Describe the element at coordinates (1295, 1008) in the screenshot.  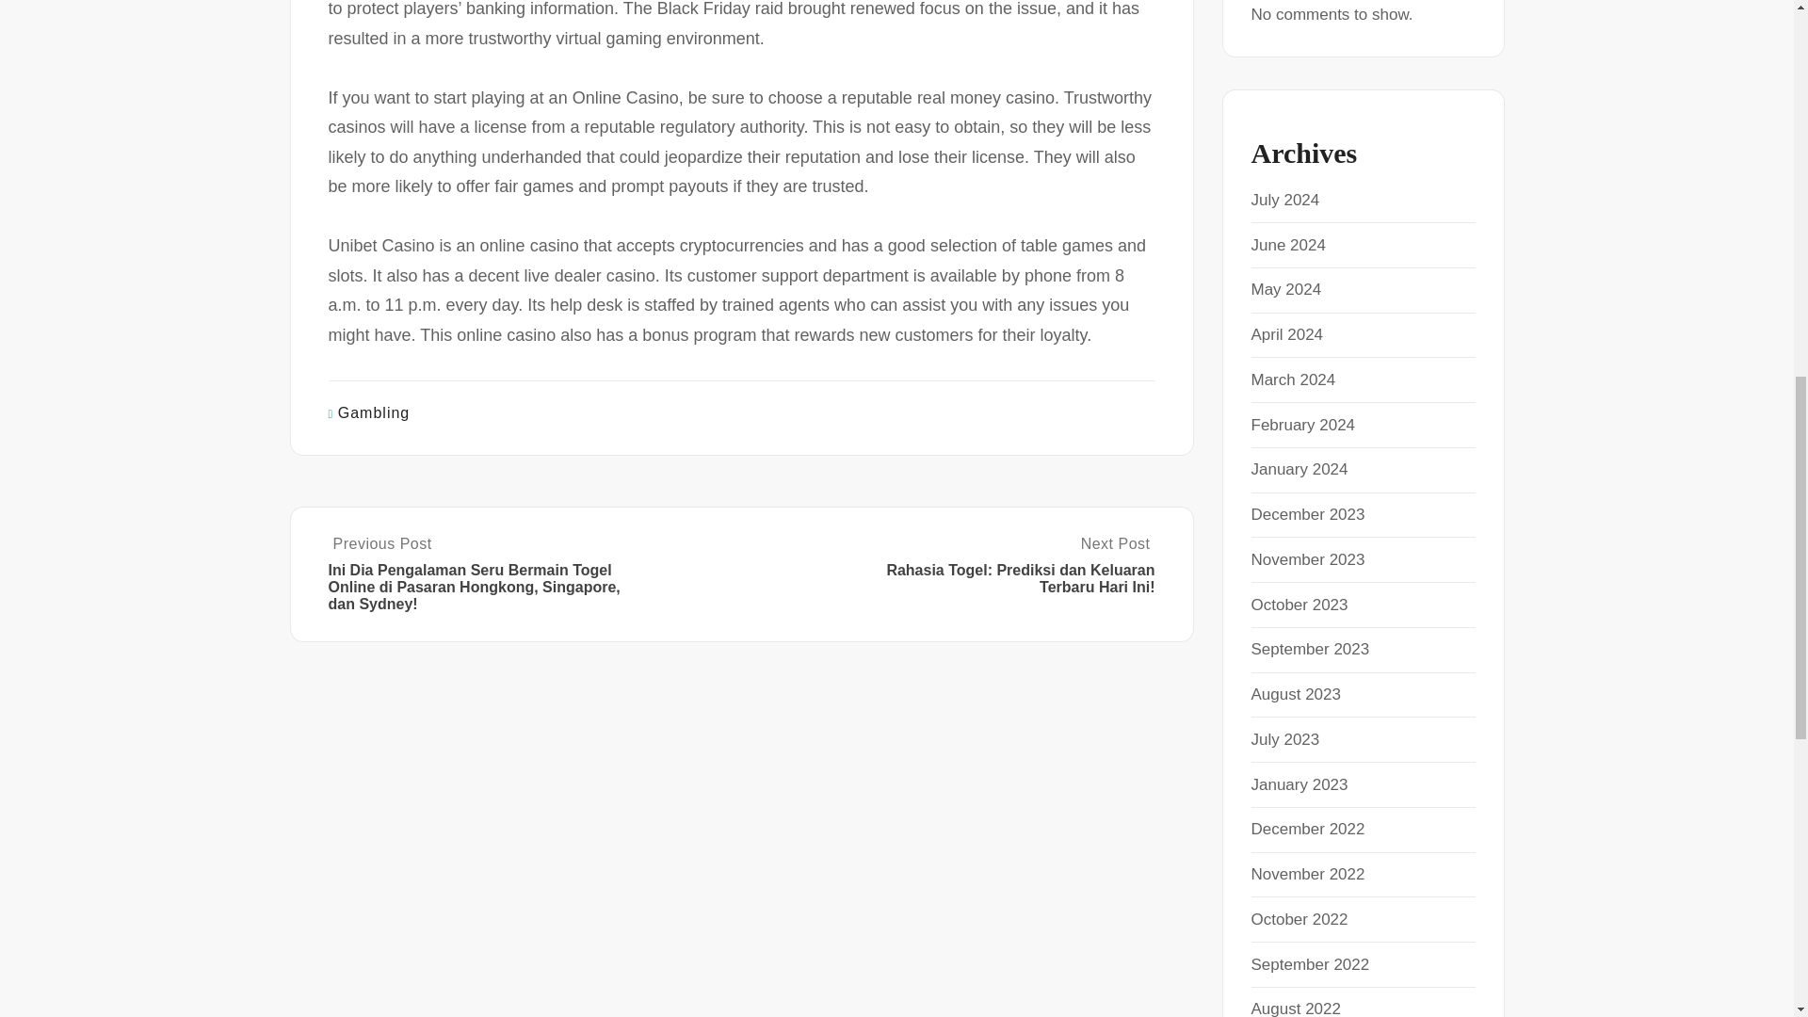
I see `August 2022` at that location.